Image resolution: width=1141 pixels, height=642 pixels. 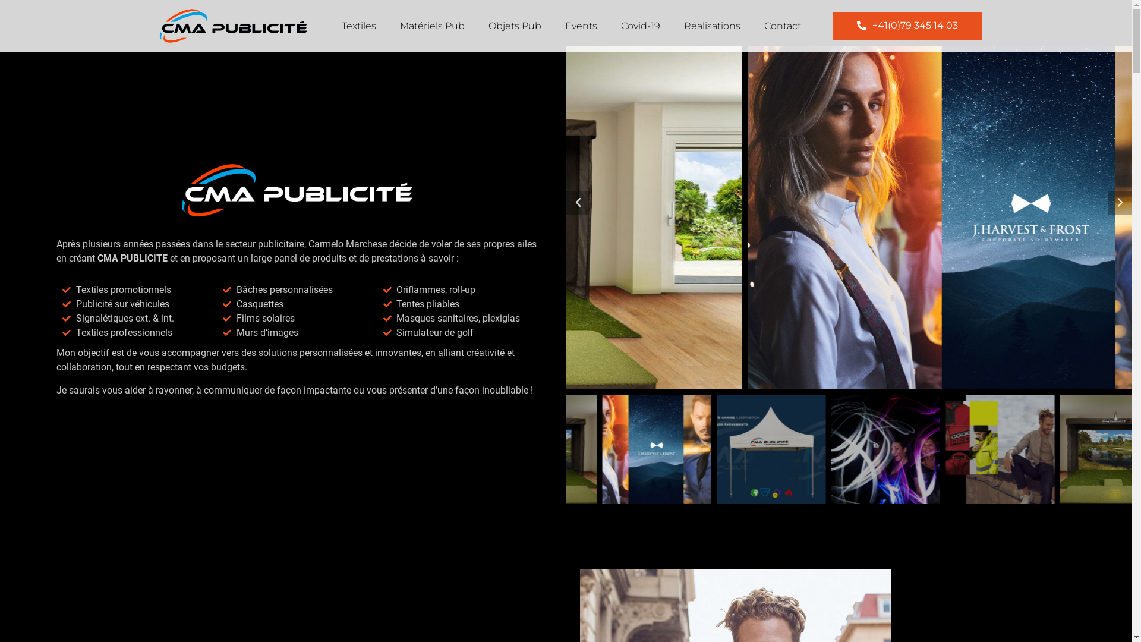 I want to click on Events, so click(x=581, y=26).